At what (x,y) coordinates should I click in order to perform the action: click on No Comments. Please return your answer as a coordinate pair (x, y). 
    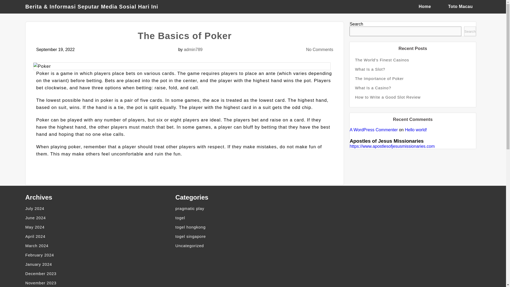
    Looking at the image, I should click on (319, 49).